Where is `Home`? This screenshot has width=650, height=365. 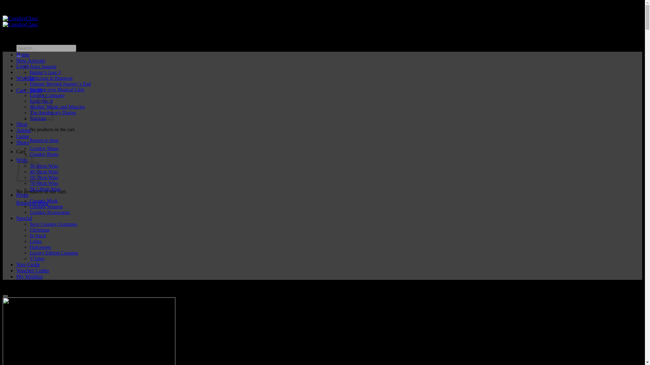
Home is located at coordinates (23, 54).